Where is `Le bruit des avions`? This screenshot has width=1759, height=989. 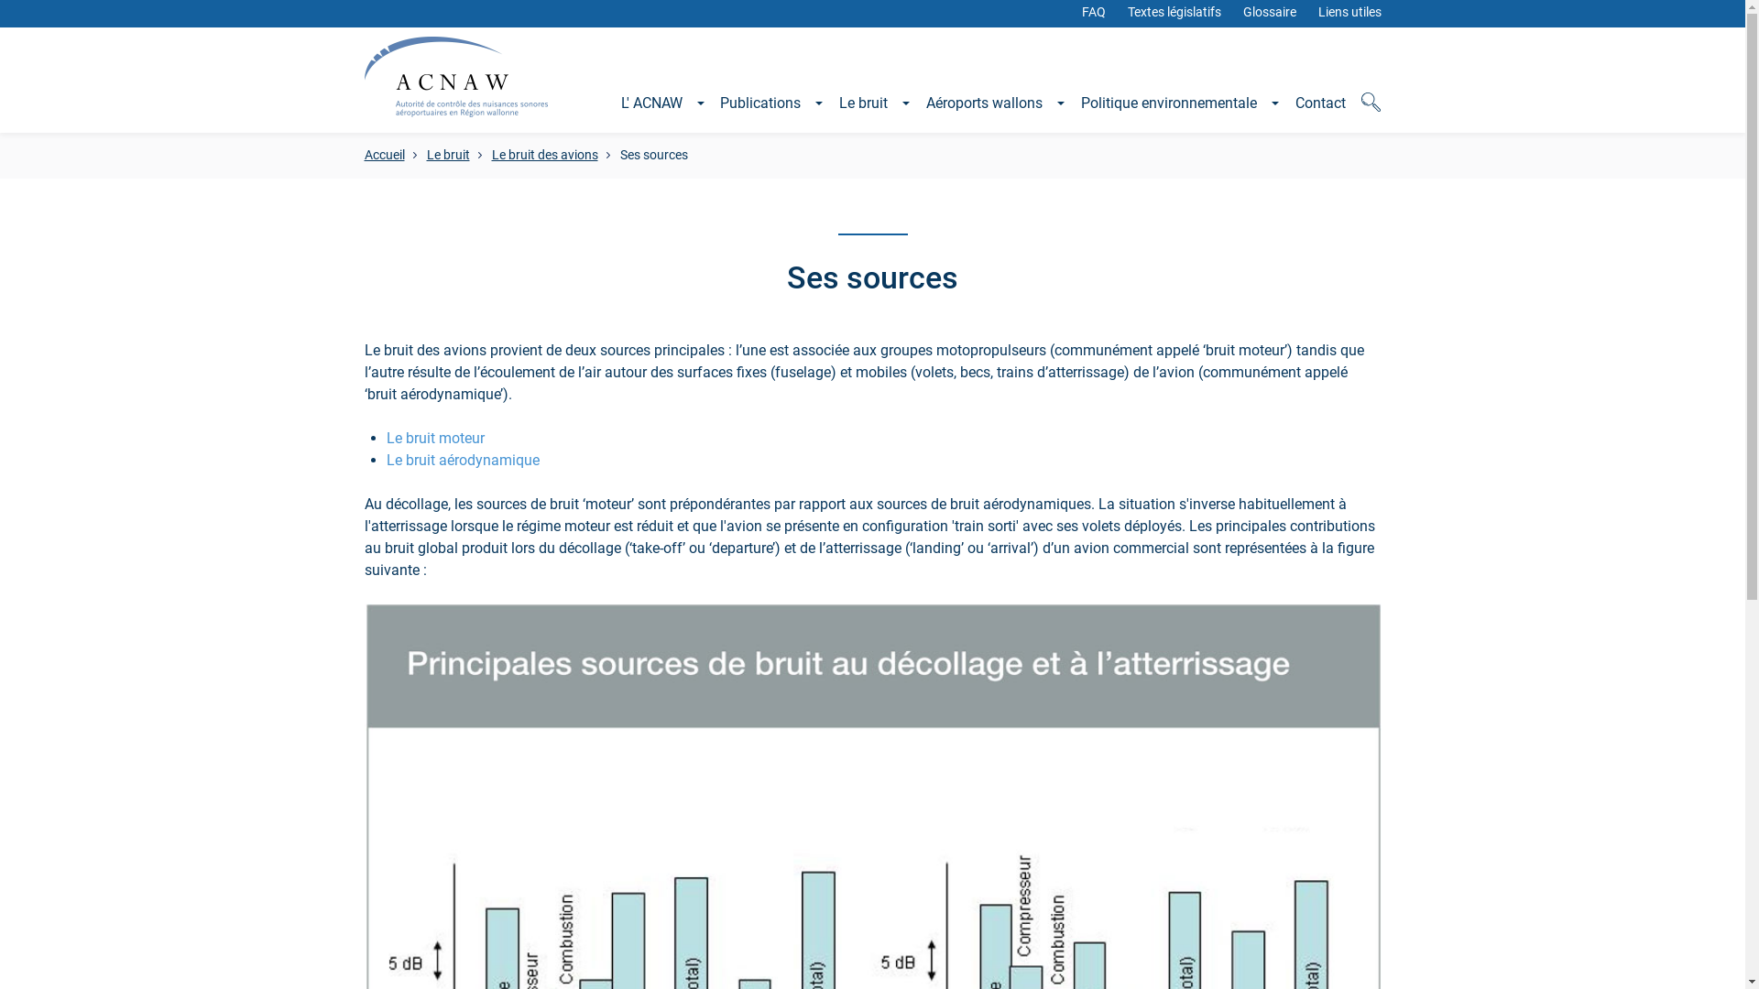 Le bruit des avions is located at coordinates (544, 156).